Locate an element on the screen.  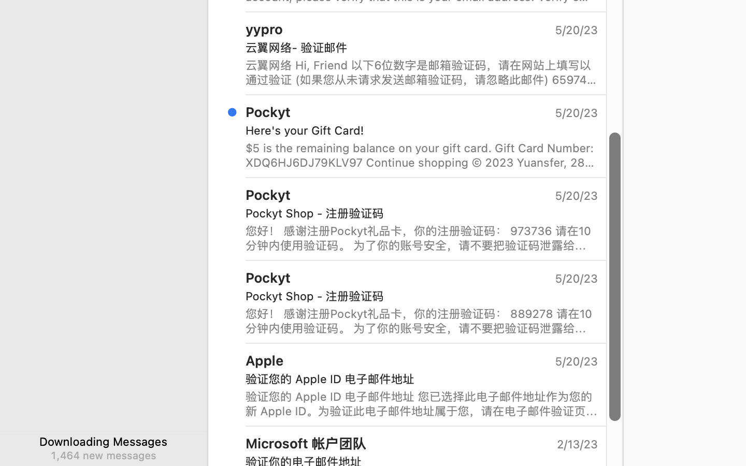
Here's your Gift Card! is located at coordinates (418, 130).